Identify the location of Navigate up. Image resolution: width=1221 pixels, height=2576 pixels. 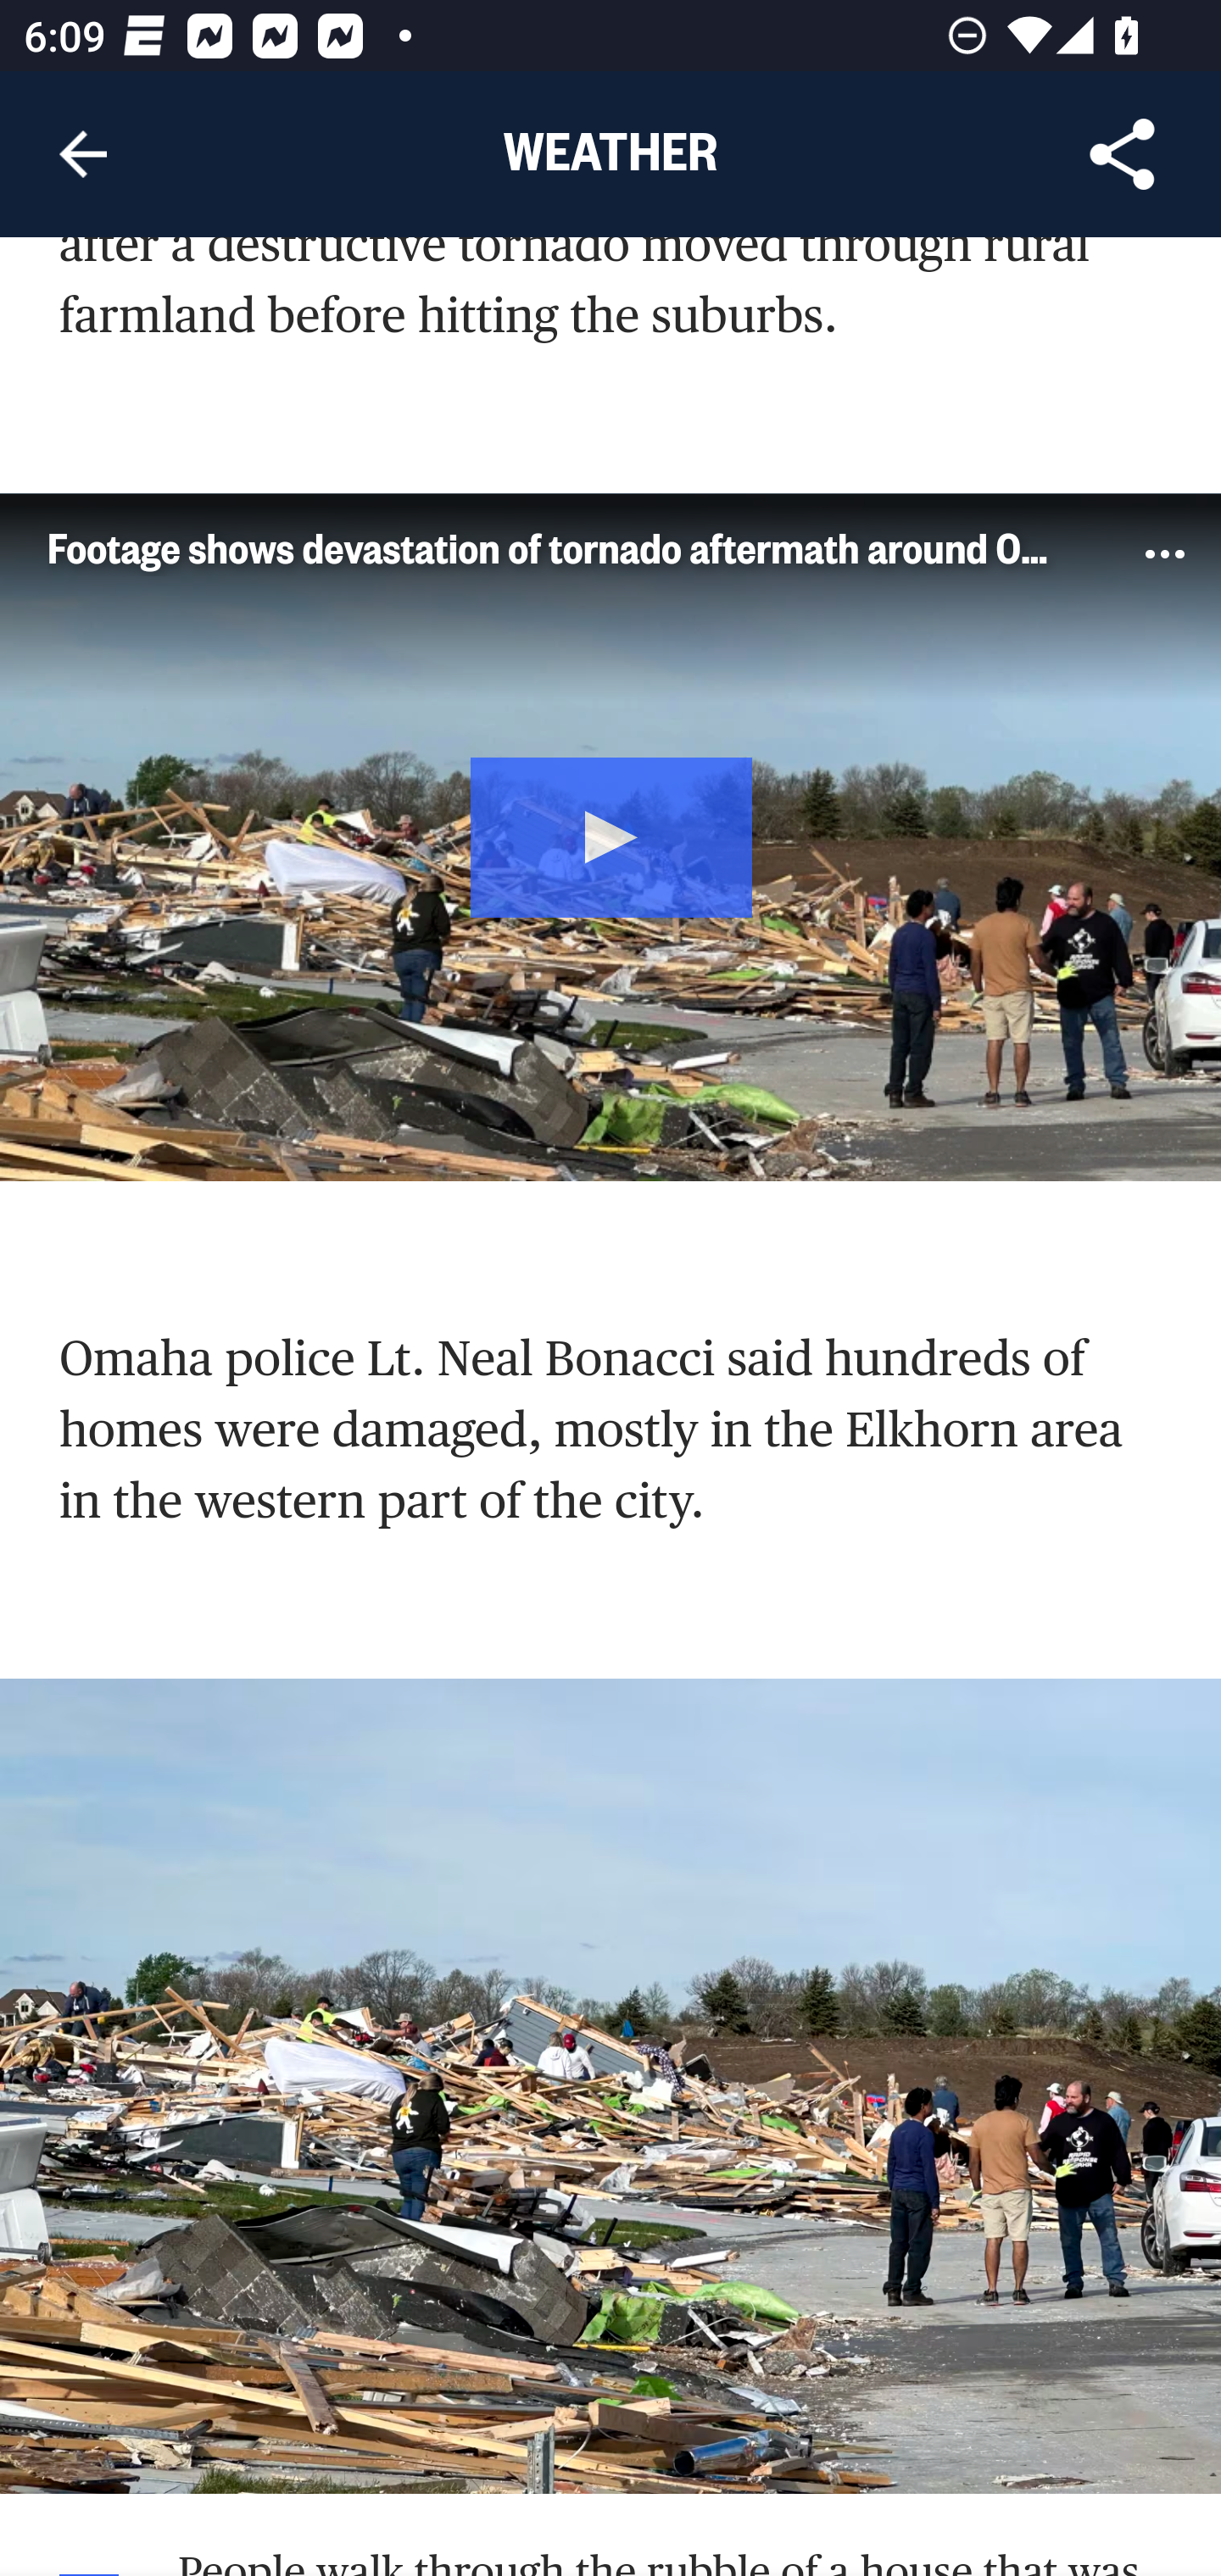
(83, 154).